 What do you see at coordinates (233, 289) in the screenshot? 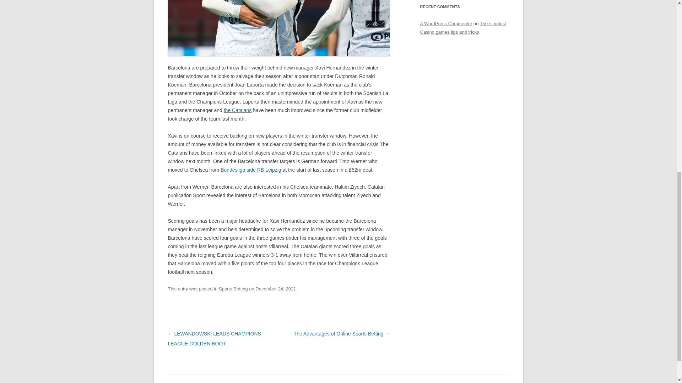
I see `Sports Betting` at bounding box center [233, 289].